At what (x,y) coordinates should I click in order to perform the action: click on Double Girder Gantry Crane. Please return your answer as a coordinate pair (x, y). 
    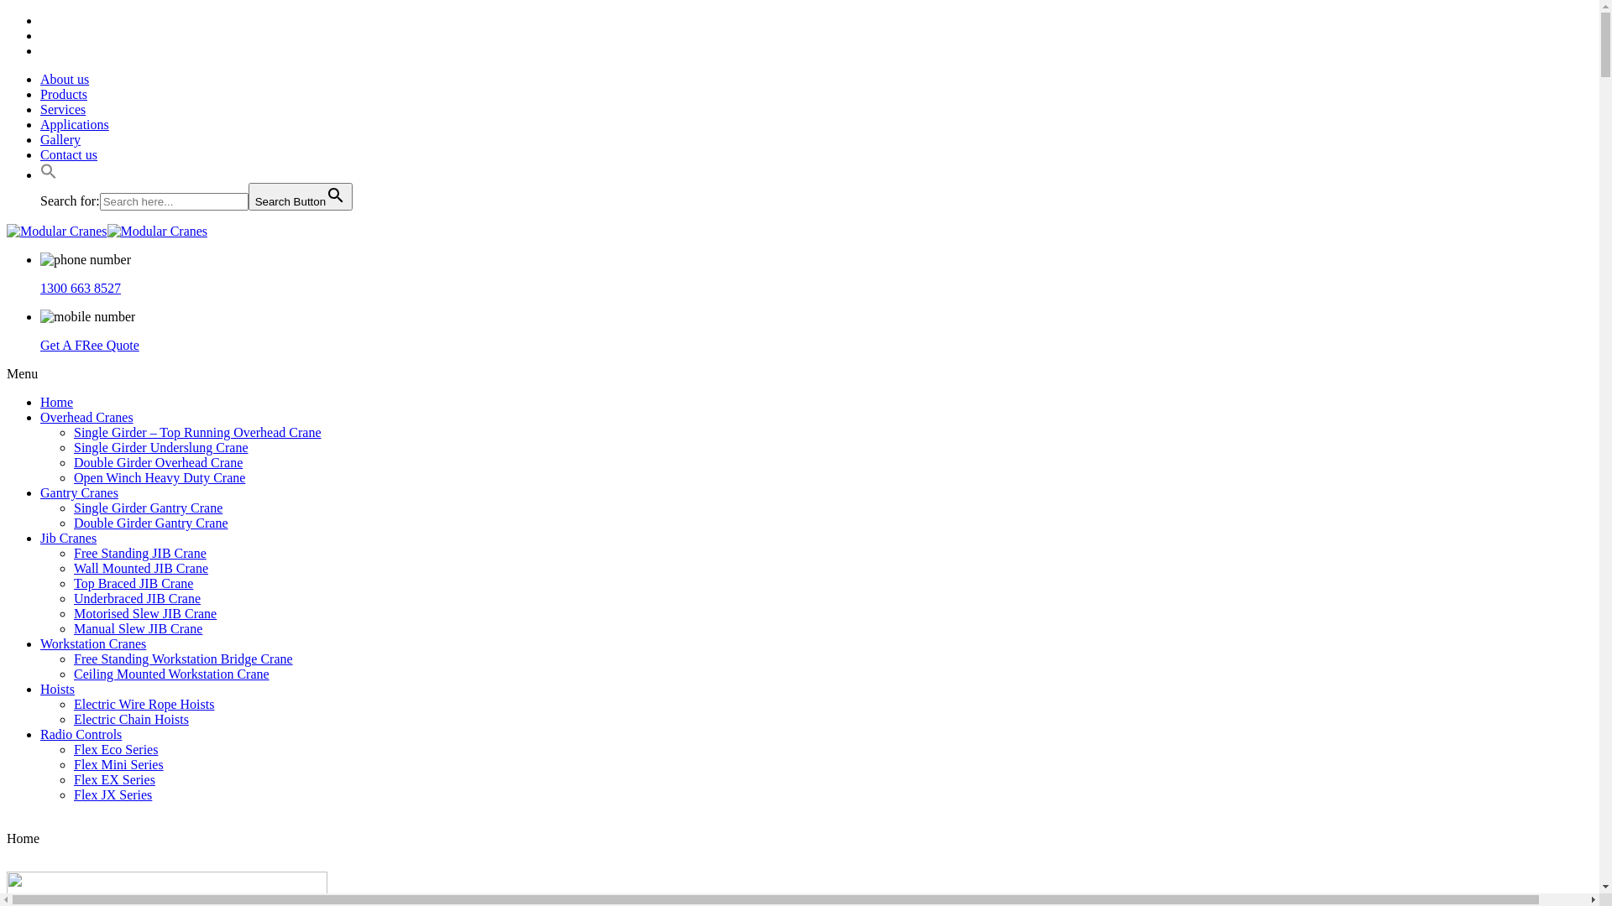
    Looking at the image, I should click on (151, 523).